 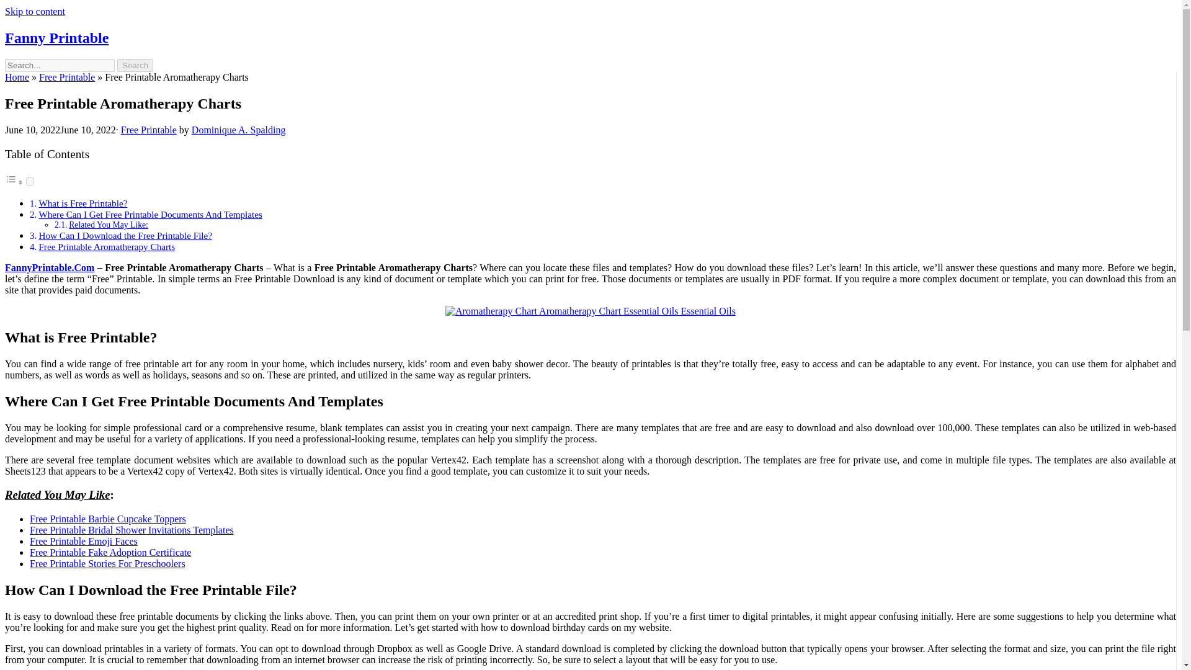 I want to click on Free Printable Fake Adoption Certificate, so click(x=110, y=552).